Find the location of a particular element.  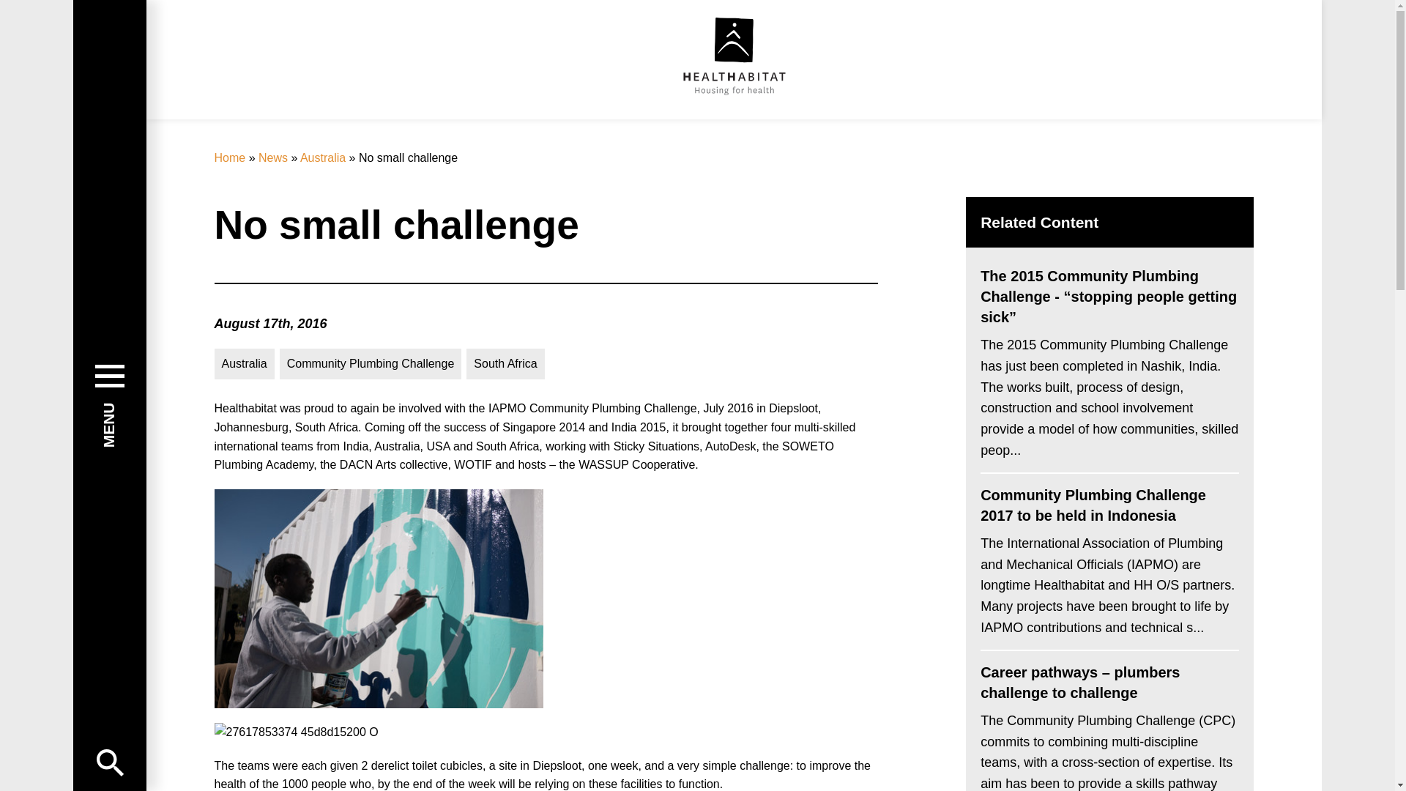

27617852914 1723106422 O is located at coordinates (378, 598).